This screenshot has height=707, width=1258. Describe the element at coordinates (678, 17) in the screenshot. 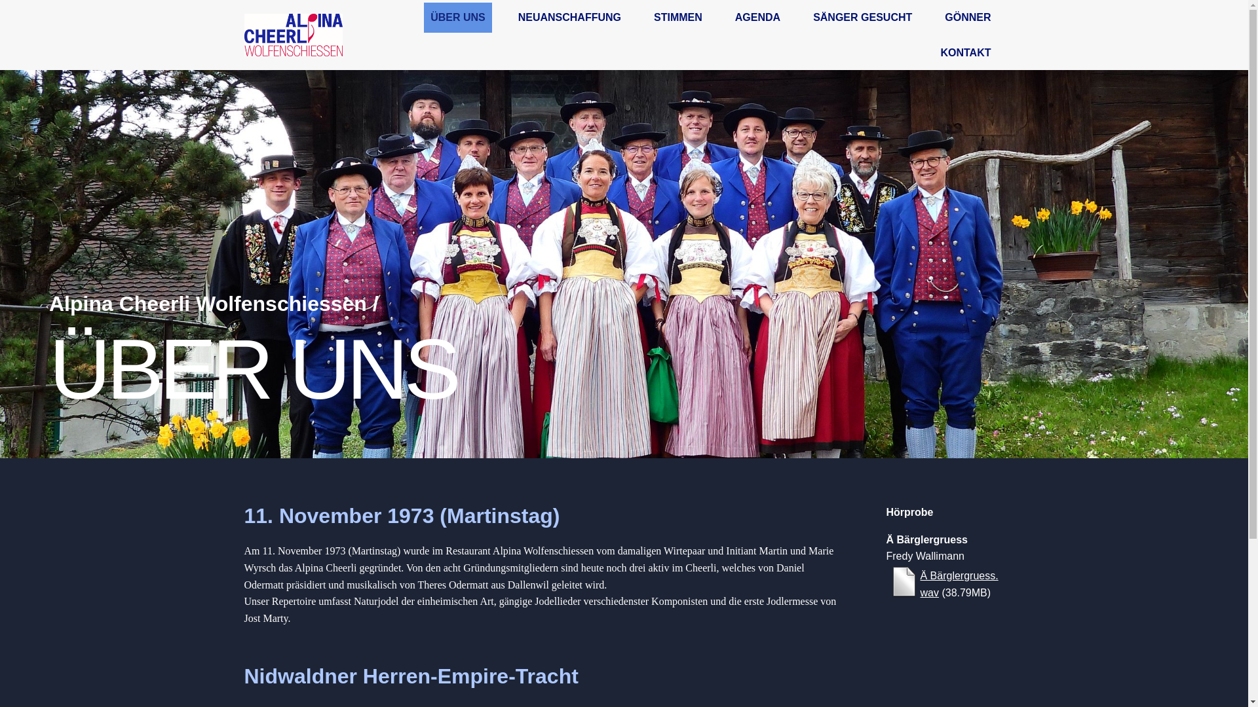

I see `STIMMEN` at that location.